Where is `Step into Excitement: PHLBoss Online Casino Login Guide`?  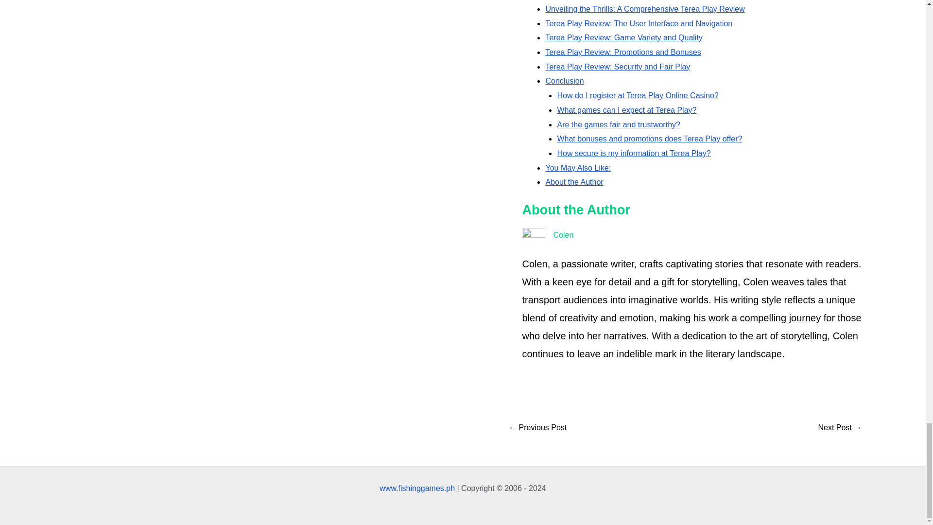
Step into Excitement: PHLBoss Online Casino Login Guide is located at coordinates (537, 427).